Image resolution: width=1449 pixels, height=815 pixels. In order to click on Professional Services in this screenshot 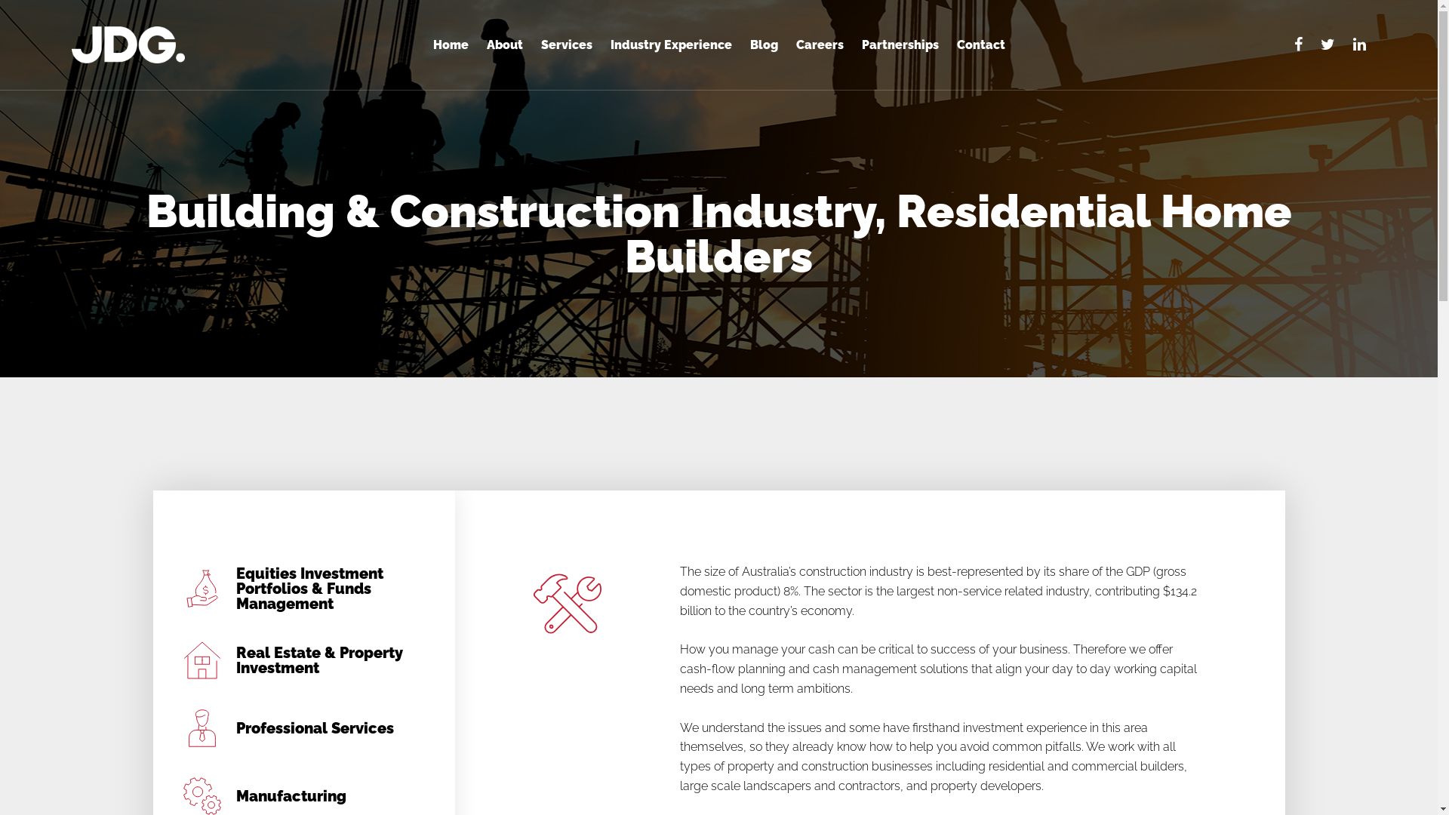, I will do `click(304, 728)`.